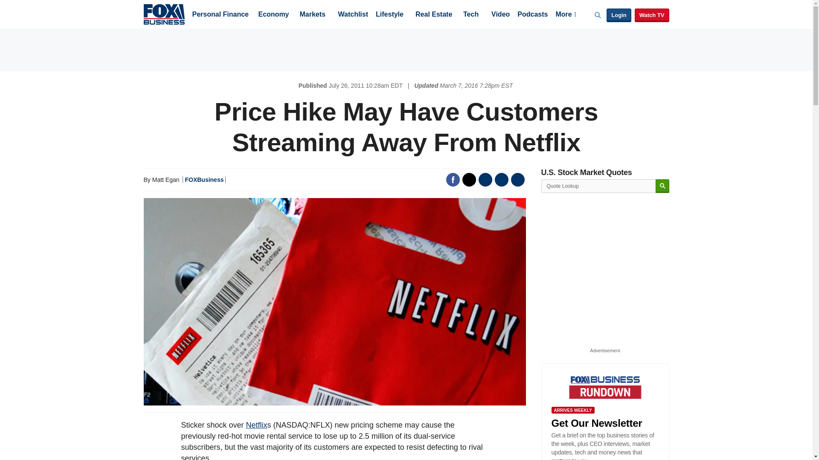 This screenshot has height=460, width=819. I want to click on Markets, so click(312, 15).